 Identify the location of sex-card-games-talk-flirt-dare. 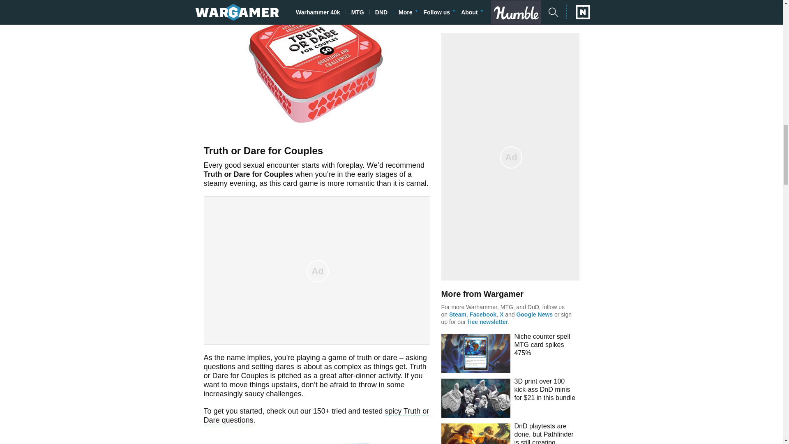
(316, 438).